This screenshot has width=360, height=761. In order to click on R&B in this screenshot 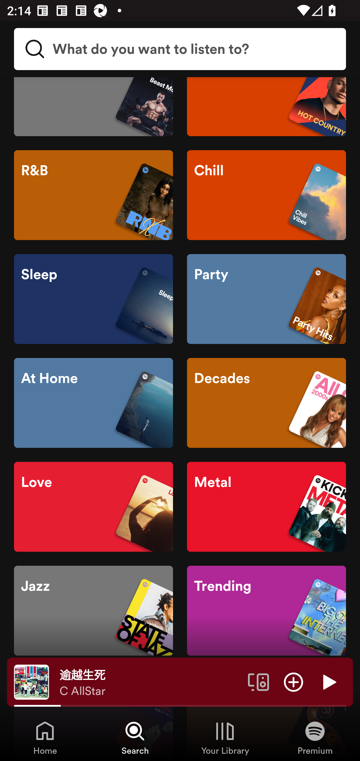, I will do `click(93, 195)`.